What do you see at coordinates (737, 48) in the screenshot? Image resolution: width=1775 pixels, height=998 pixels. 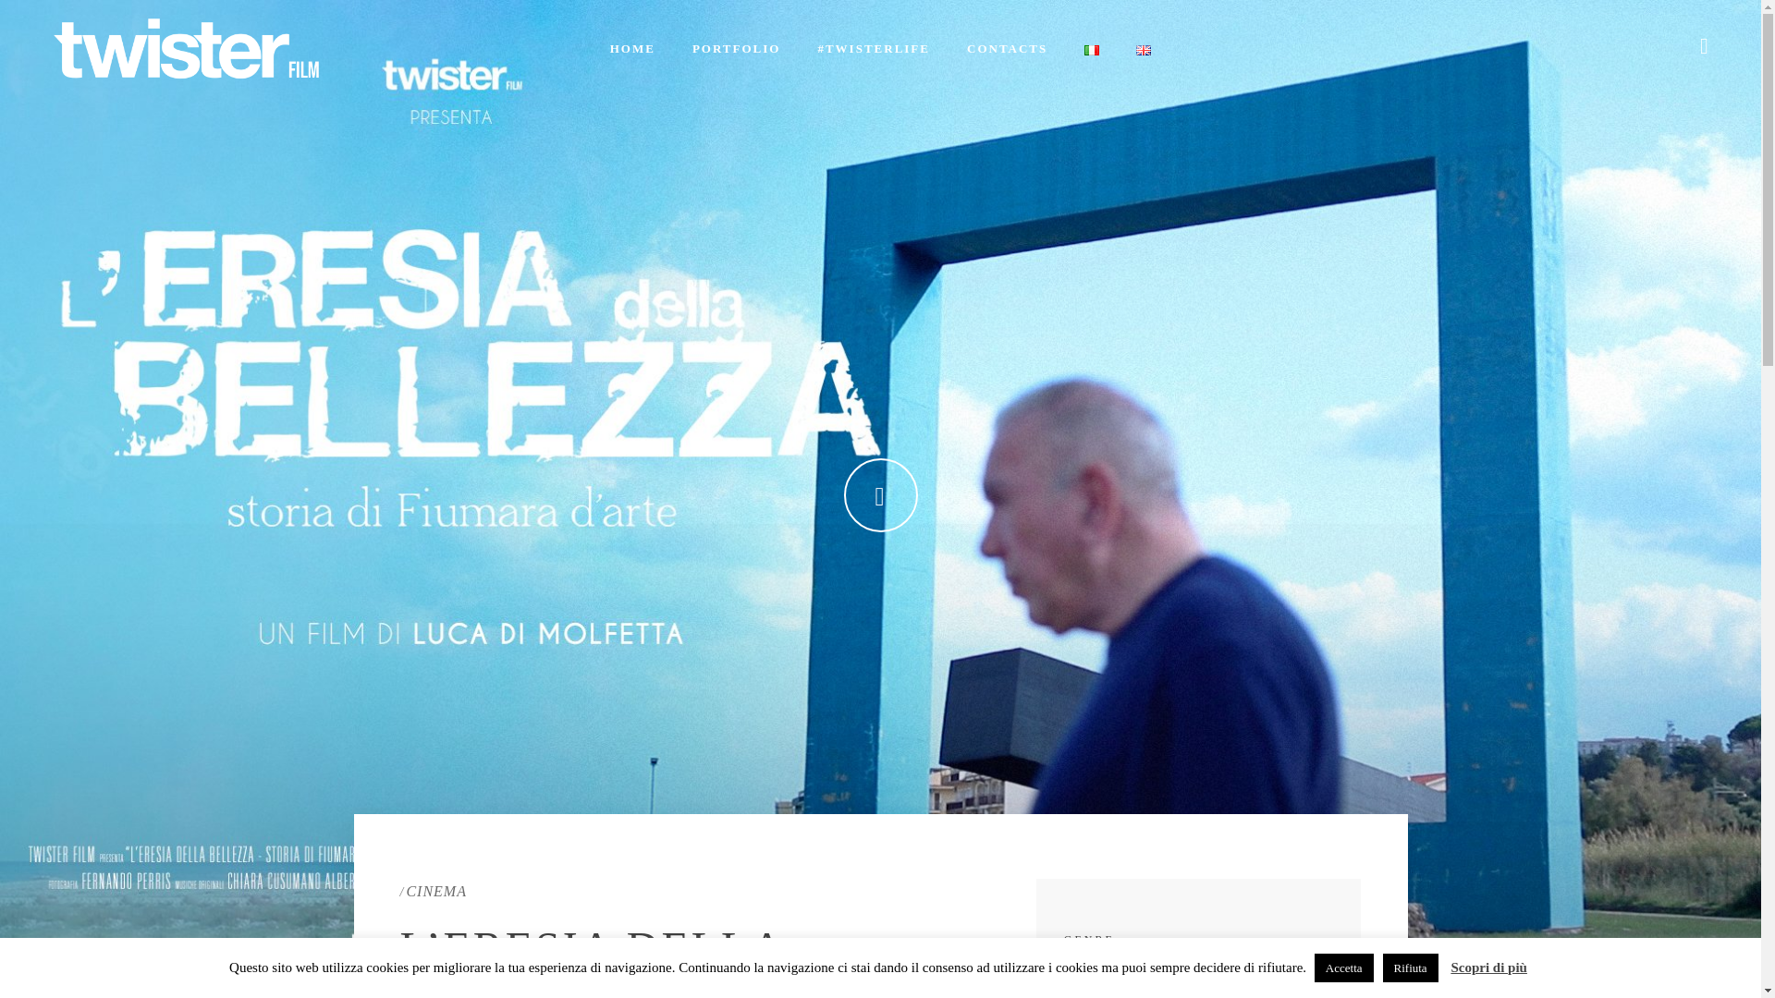 I see `PORTFOLIO` at bounding box center [737, 48].